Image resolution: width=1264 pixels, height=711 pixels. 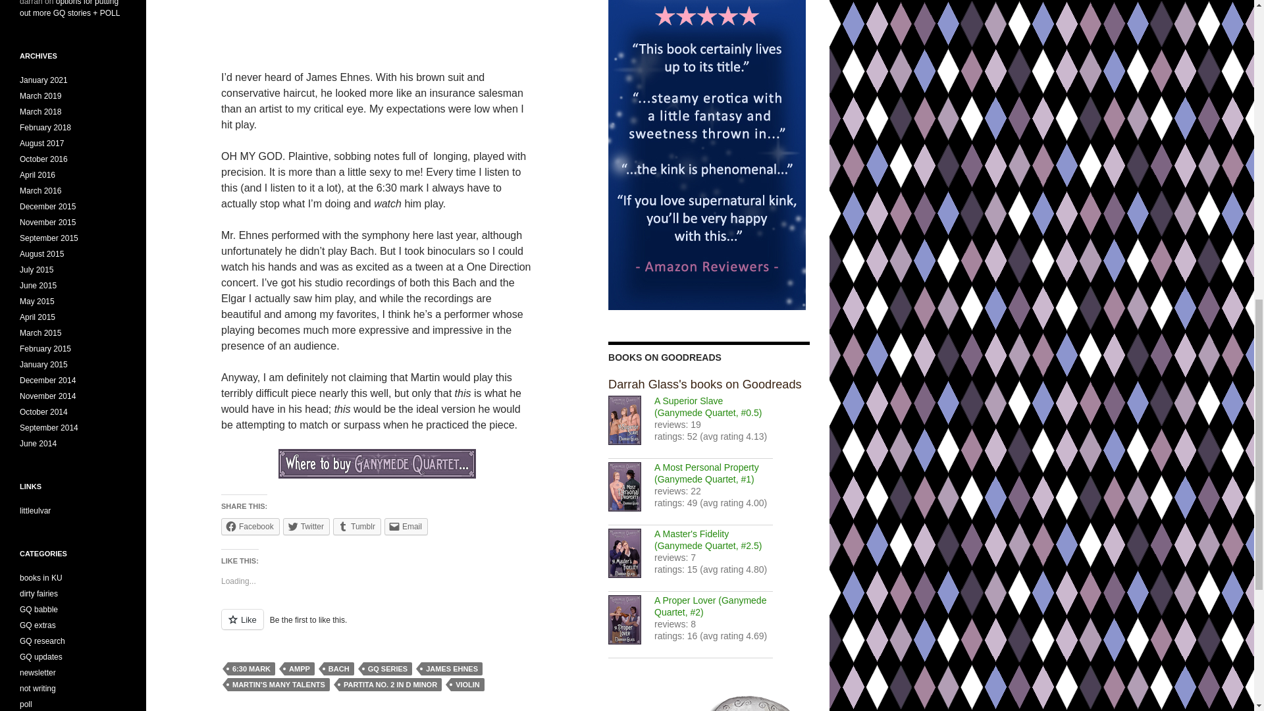 What do you see at coordinates (406, 527) in the screenshot?
I see `Email` at bounding box center [406, 527].